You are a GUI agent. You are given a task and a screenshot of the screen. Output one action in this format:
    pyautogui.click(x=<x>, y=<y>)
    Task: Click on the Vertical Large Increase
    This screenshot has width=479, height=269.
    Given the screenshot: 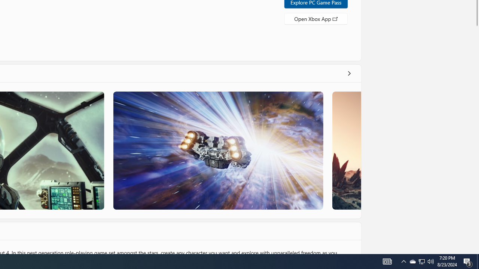 What is the action you would take?
    pyautogui.click(x=476, y=138)
    